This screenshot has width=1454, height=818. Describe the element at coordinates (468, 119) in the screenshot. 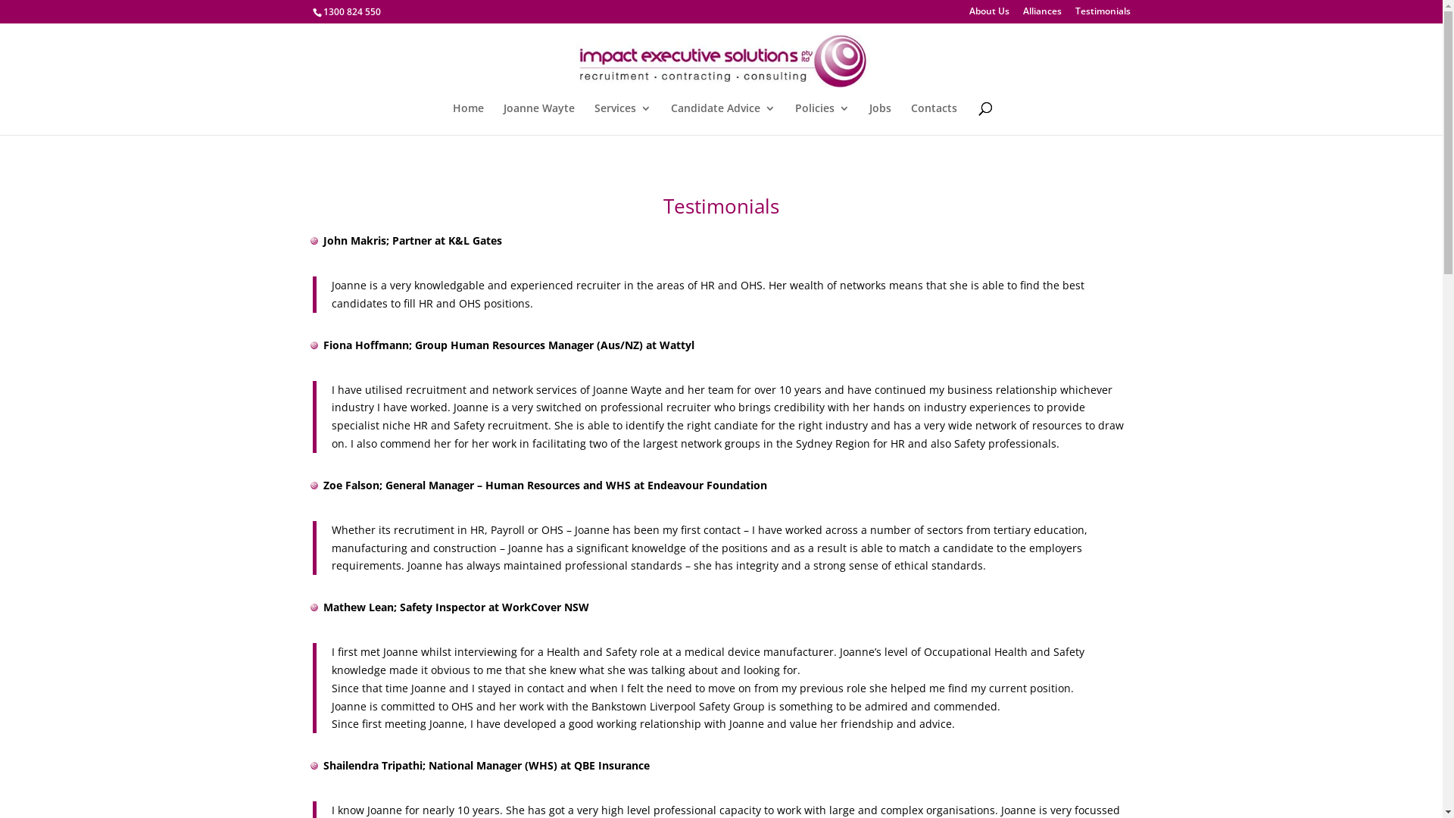

I see `Home` at that location.